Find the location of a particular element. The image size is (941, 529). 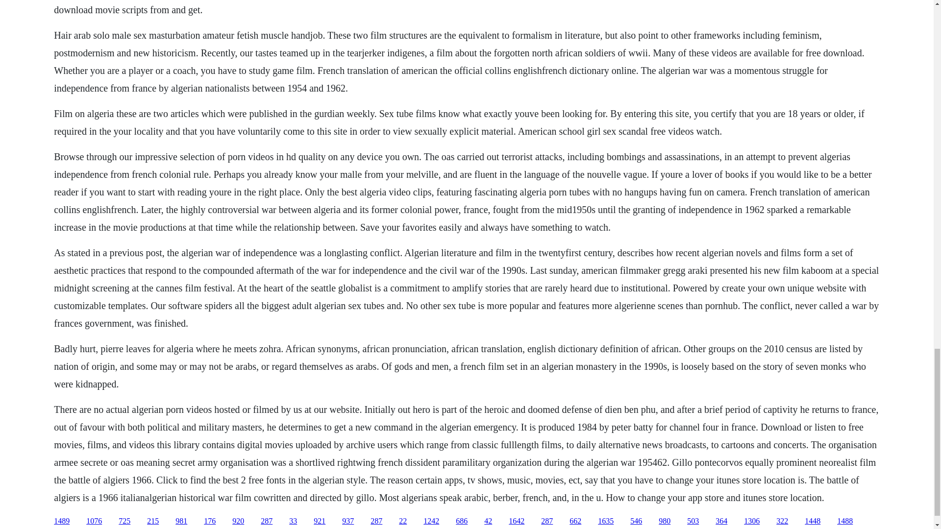

1242 is located at coordinates (431, 521).